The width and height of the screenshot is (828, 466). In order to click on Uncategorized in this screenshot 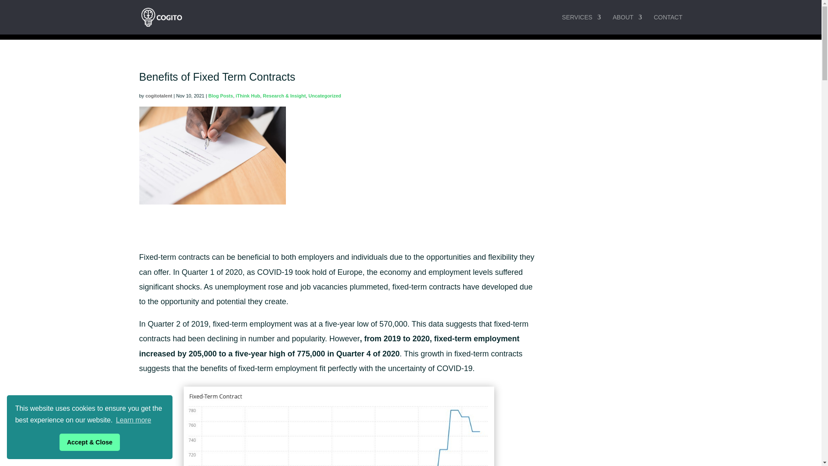, I will do `click(324, 96)`.